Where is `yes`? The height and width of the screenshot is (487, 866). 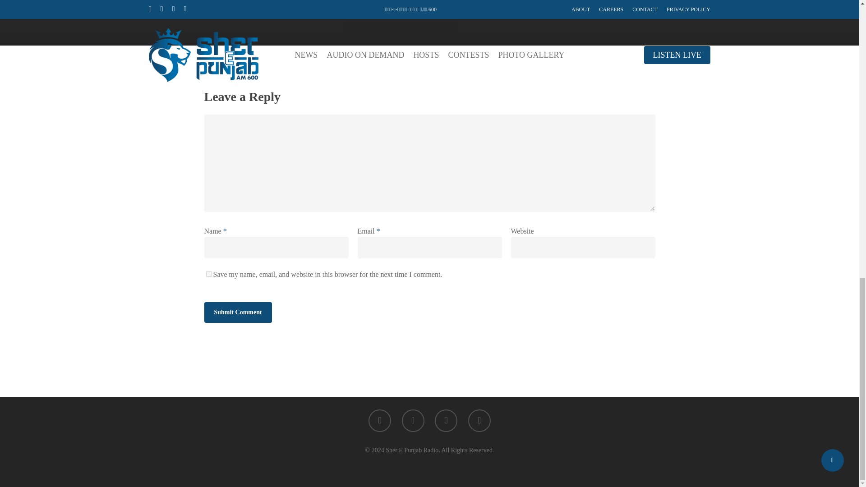 yes is located at coordinates (208, 274).